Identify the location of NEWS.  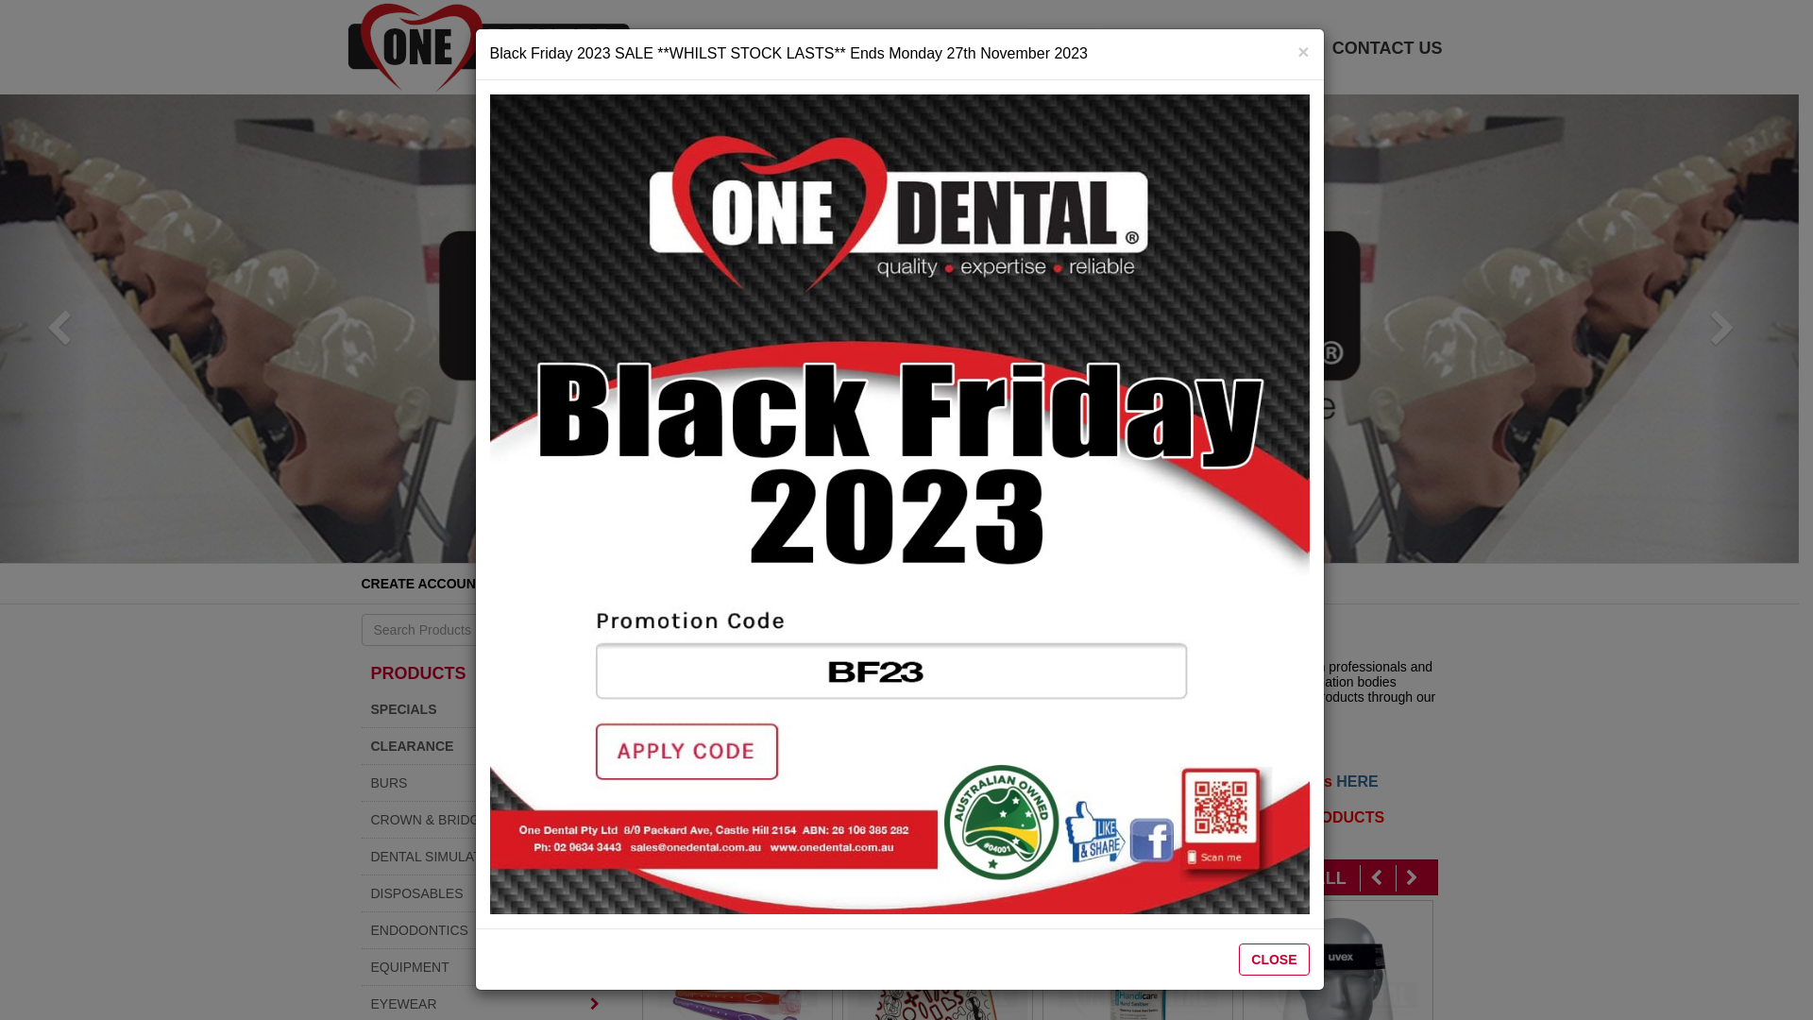
(1287, 48).